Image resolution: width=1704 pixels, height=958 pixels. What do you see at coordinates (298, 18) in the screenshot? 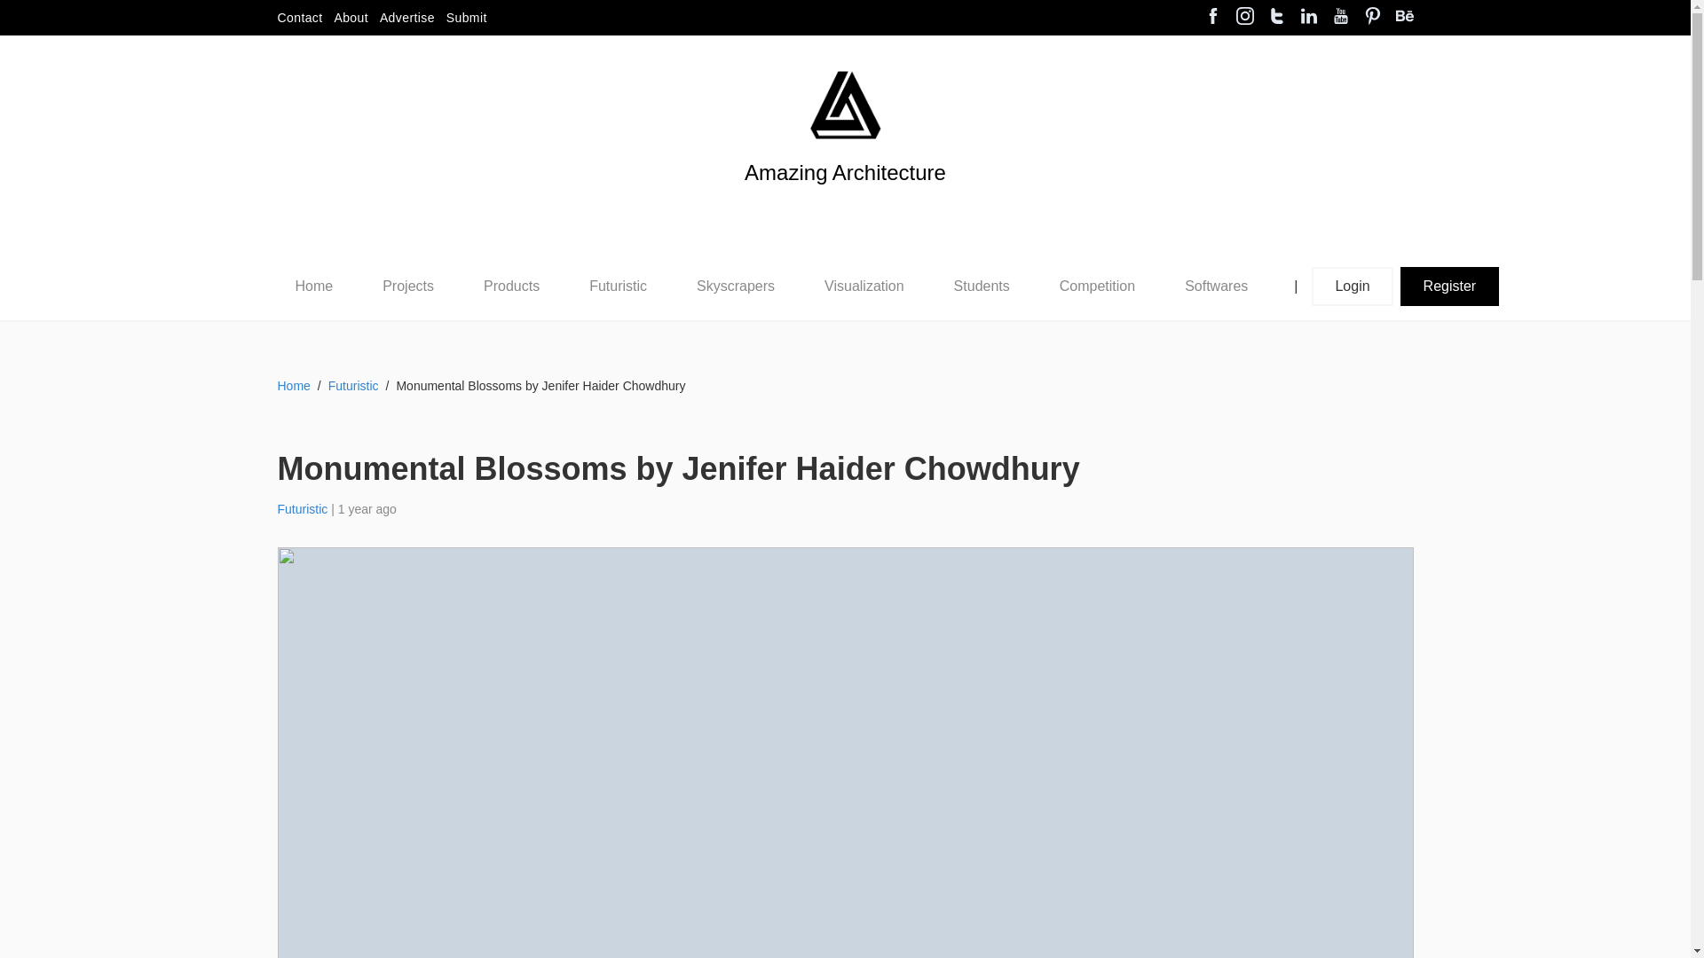
I see `Contact us page` at bounding box center [298, 18].